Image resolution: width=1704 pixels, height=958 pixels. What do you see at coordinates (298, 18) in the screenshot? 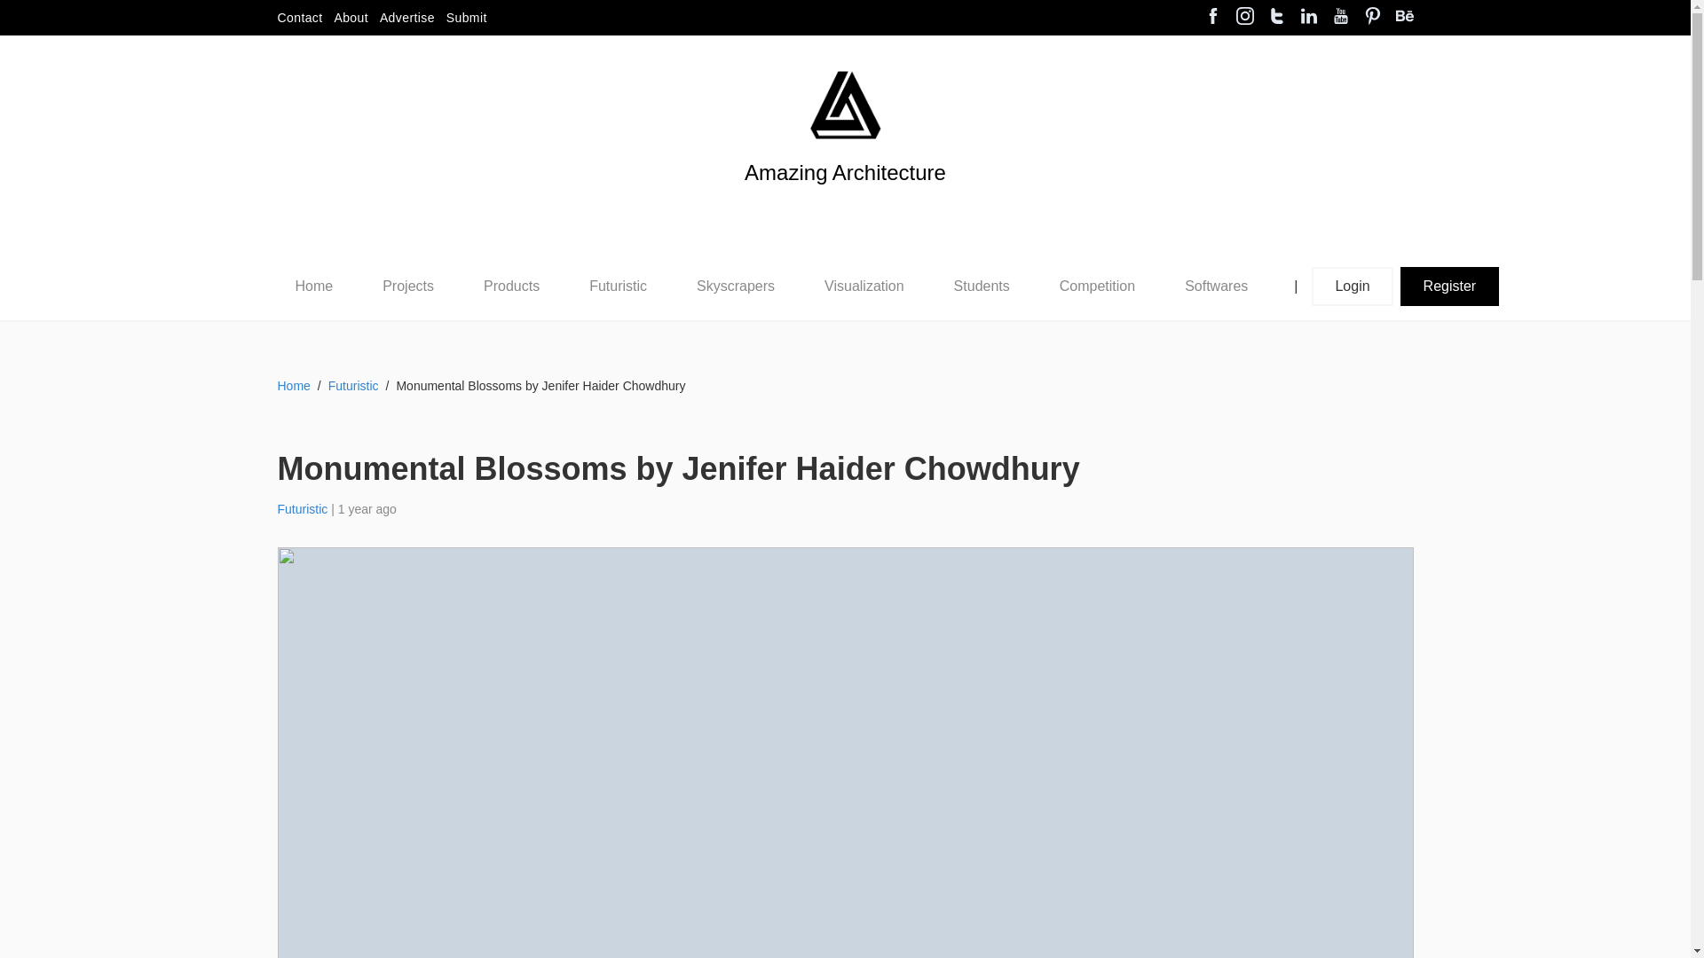
I see `Contact us page` at bounding box center [298, 18].